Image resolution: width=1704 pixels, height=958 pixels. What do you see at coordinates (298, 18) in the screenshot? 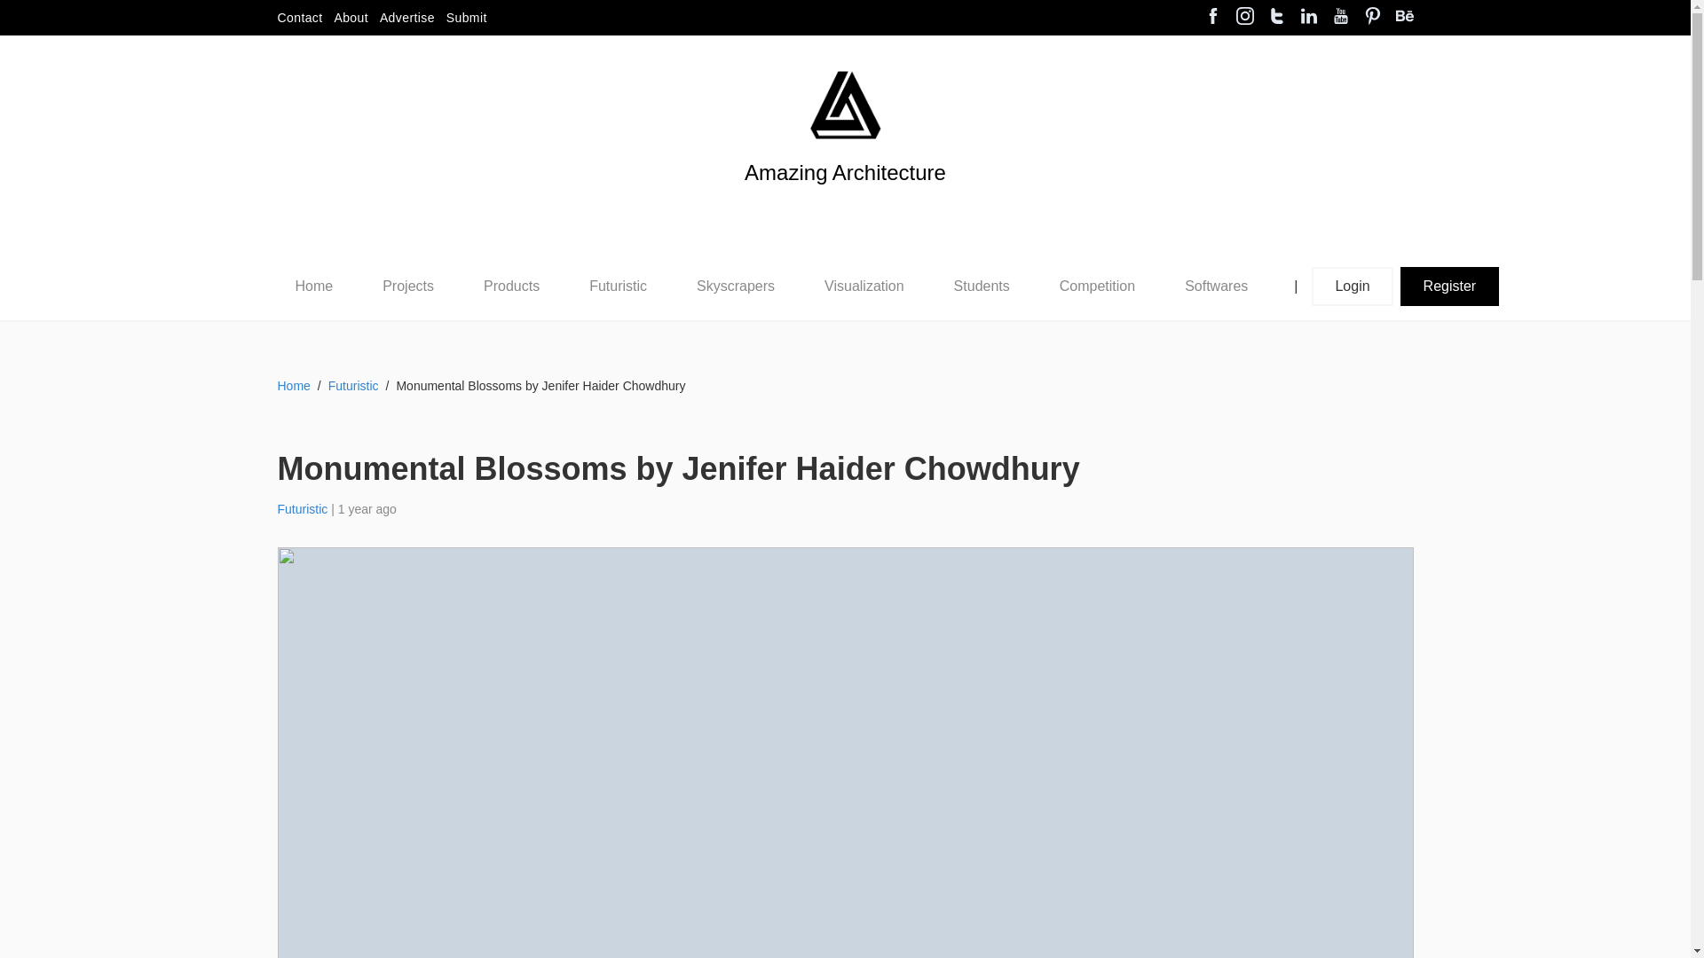
I see `Contact us page` at bounding box center [298, 18].